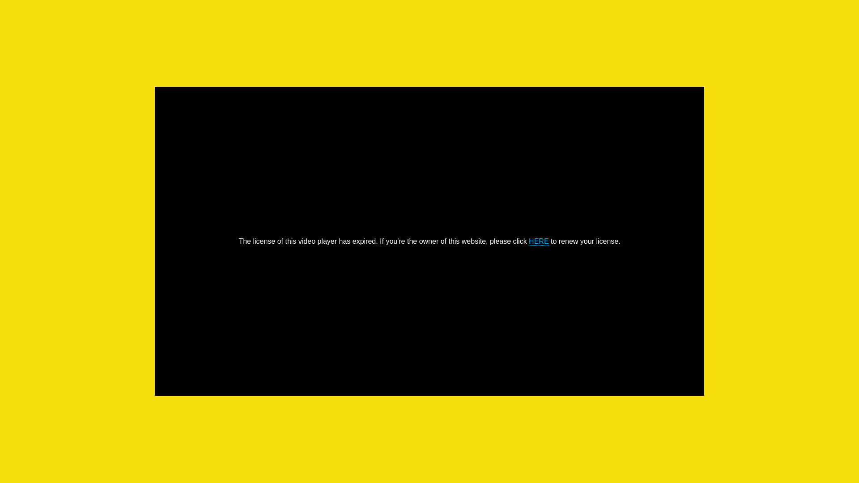  What do you see at coordinates (429, 241) in the screenshot?
I see `Play Video` at bounding box center [429, 241].